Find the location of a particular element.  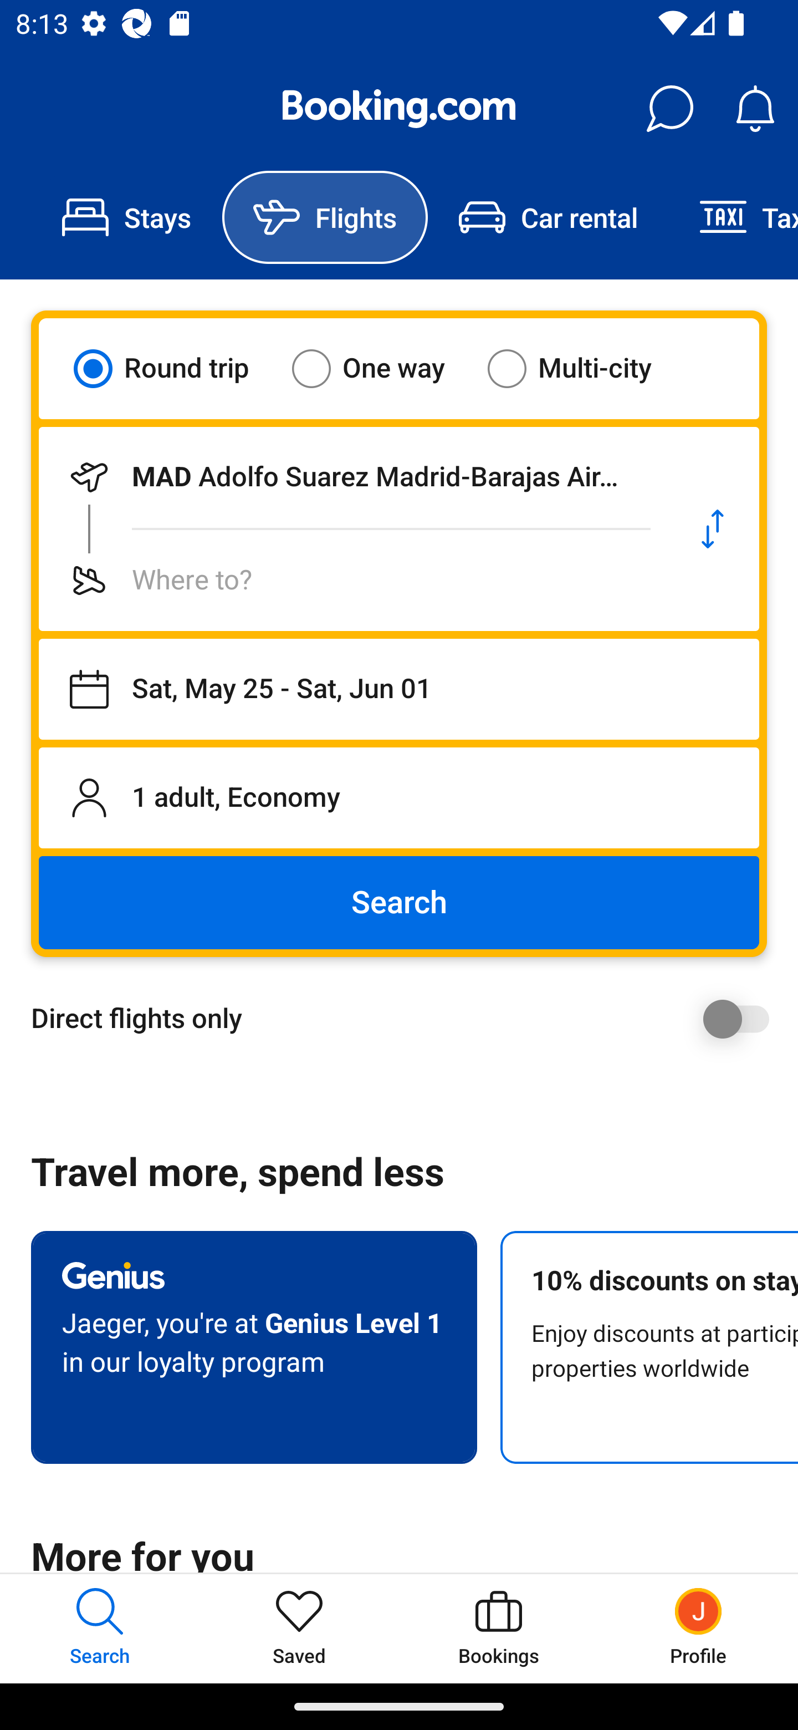

Taxi is located at coordinates (733, 217).